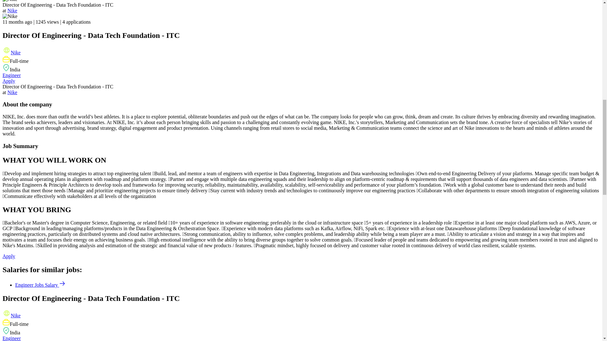  Describe the element at coordinates (12, 10) in the screenshot. I see `Nike` at that location.